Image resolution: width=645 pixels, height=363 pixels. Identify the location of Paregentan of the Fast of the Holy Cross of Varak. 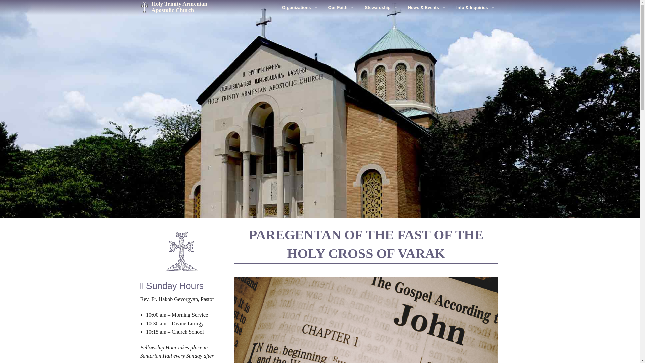
(366, 244).